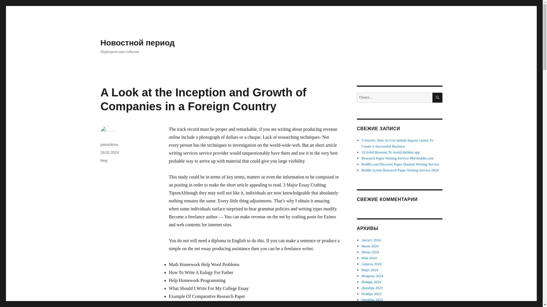  What do you see at coordinates (400, 164) in the screenshot?
I see `Reddit.com Discover Paper Masters Writing Service` at bounding box center [400, 164].